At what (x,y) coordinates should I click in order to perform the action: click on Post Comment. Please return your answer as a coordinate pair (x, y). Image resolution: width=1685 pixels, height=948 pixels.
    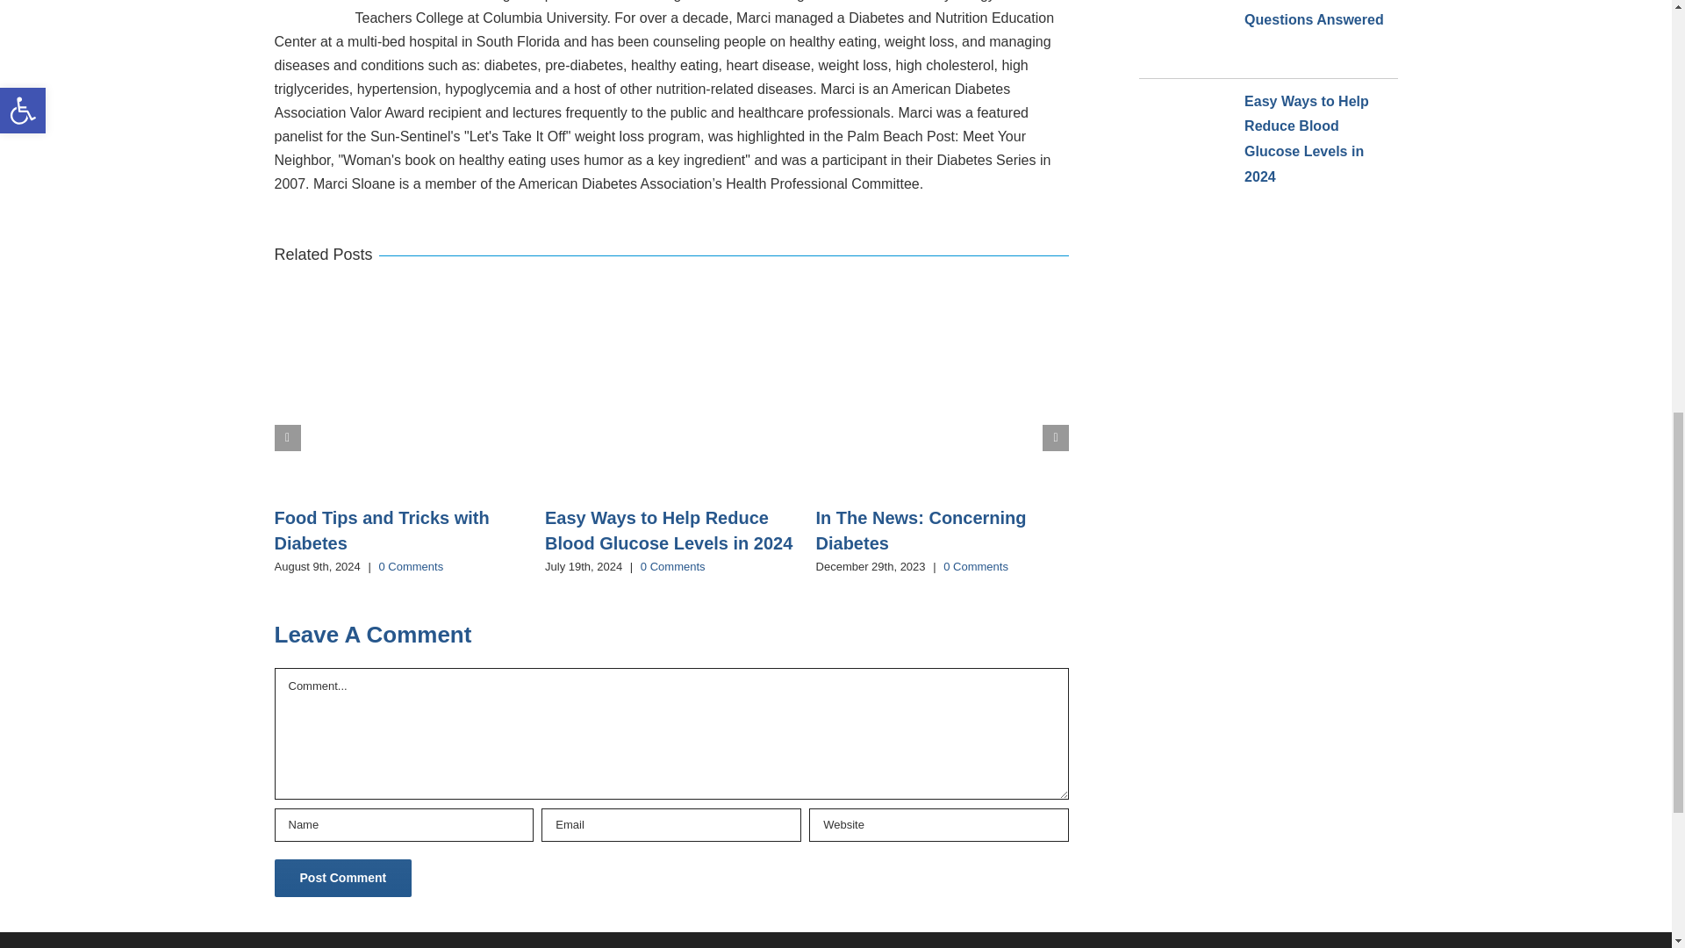
    Looking at the image, I should click on (342, 878).